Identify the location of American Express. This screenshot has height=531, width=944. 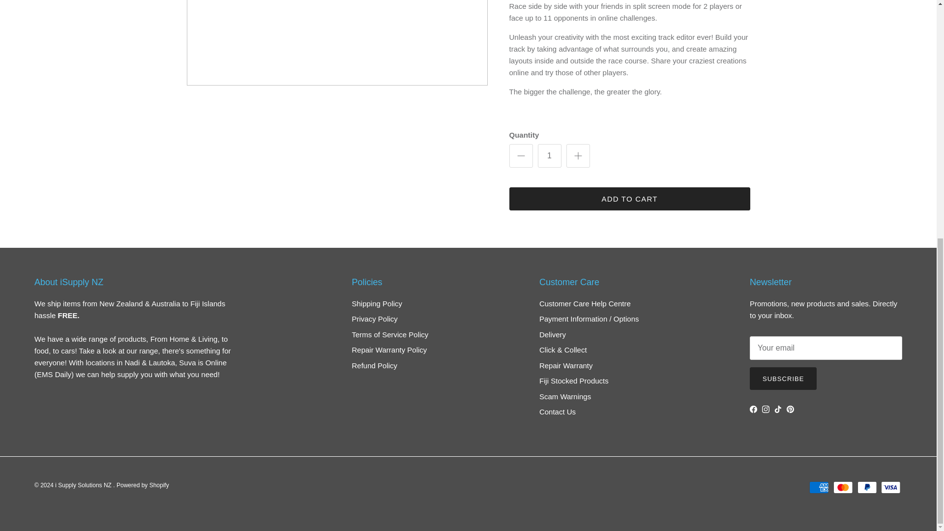
(819, 487).